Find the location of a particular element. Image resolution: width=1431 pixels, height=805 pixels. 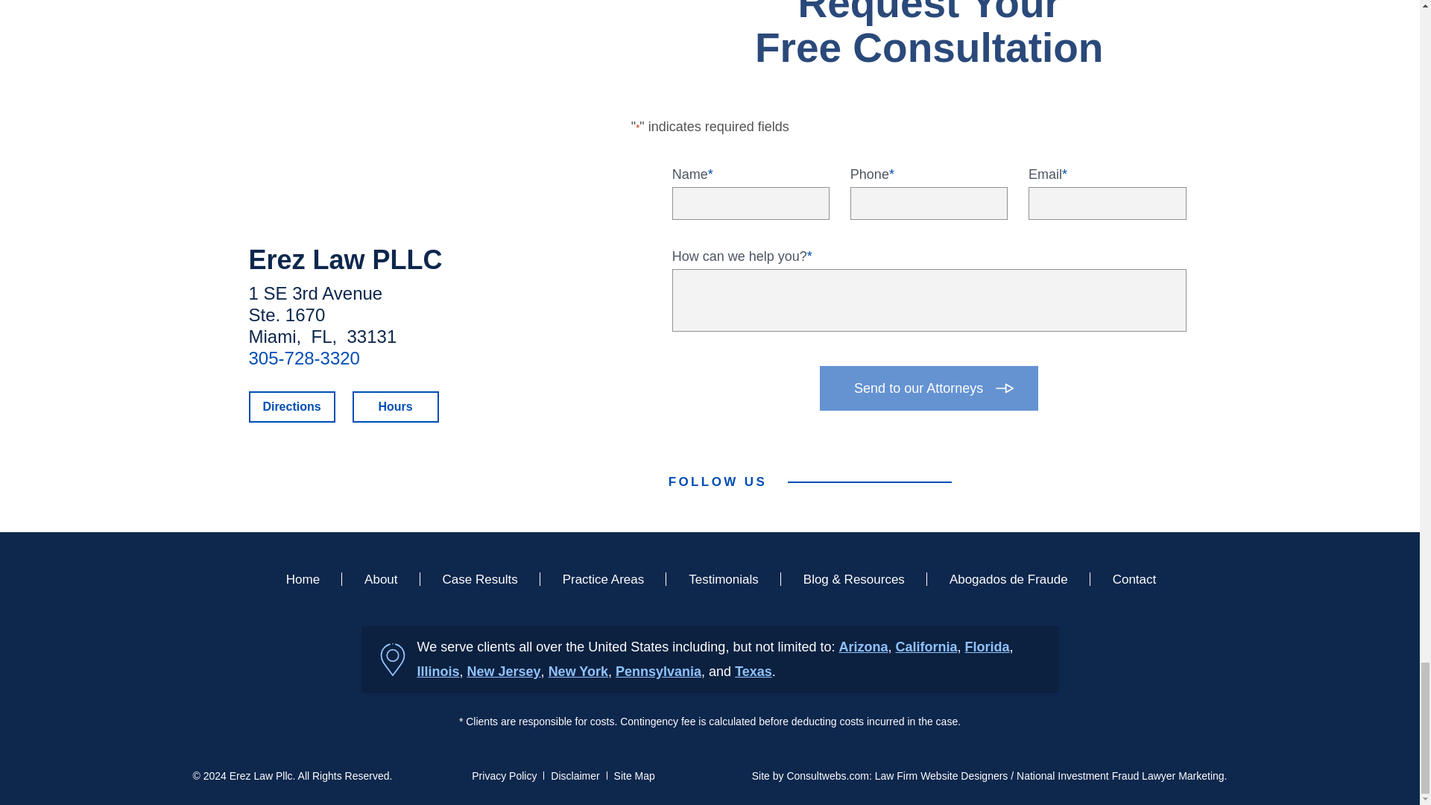

Send to our Attorneys is located at coordinates (929, 388).